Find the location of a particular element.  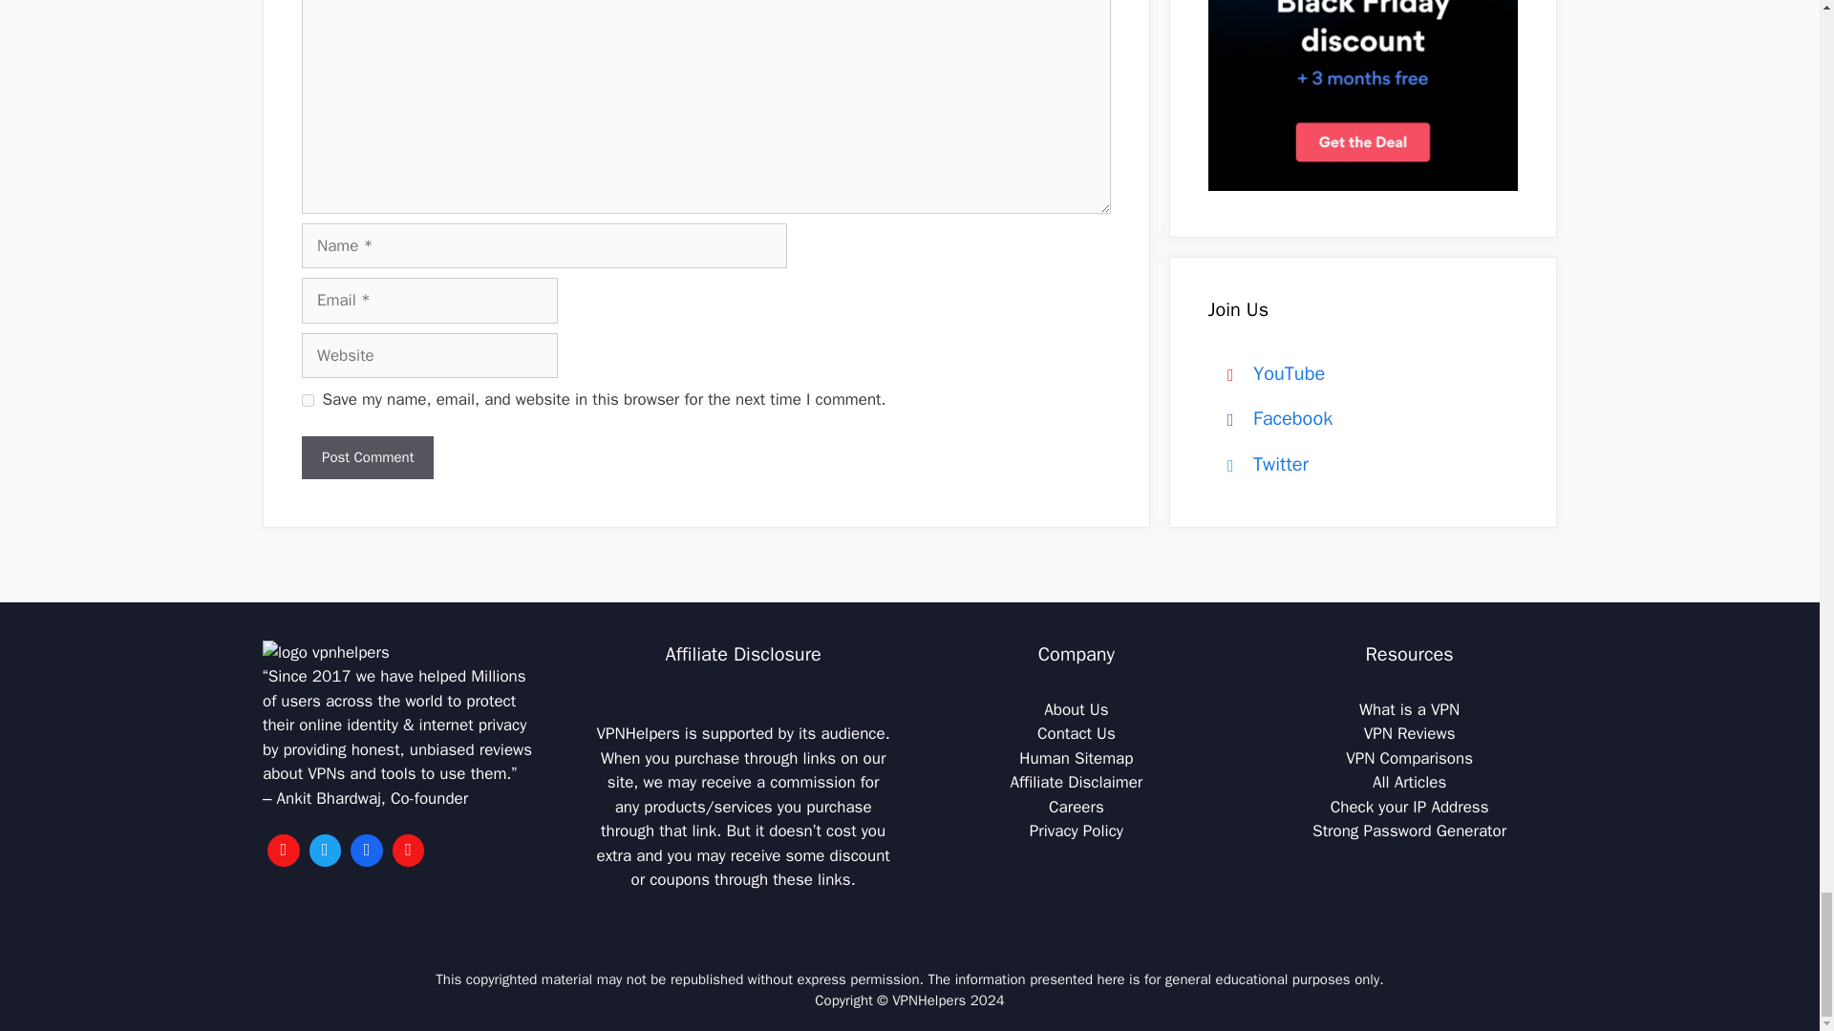

Post Comment is located at coordinates (367, 457).